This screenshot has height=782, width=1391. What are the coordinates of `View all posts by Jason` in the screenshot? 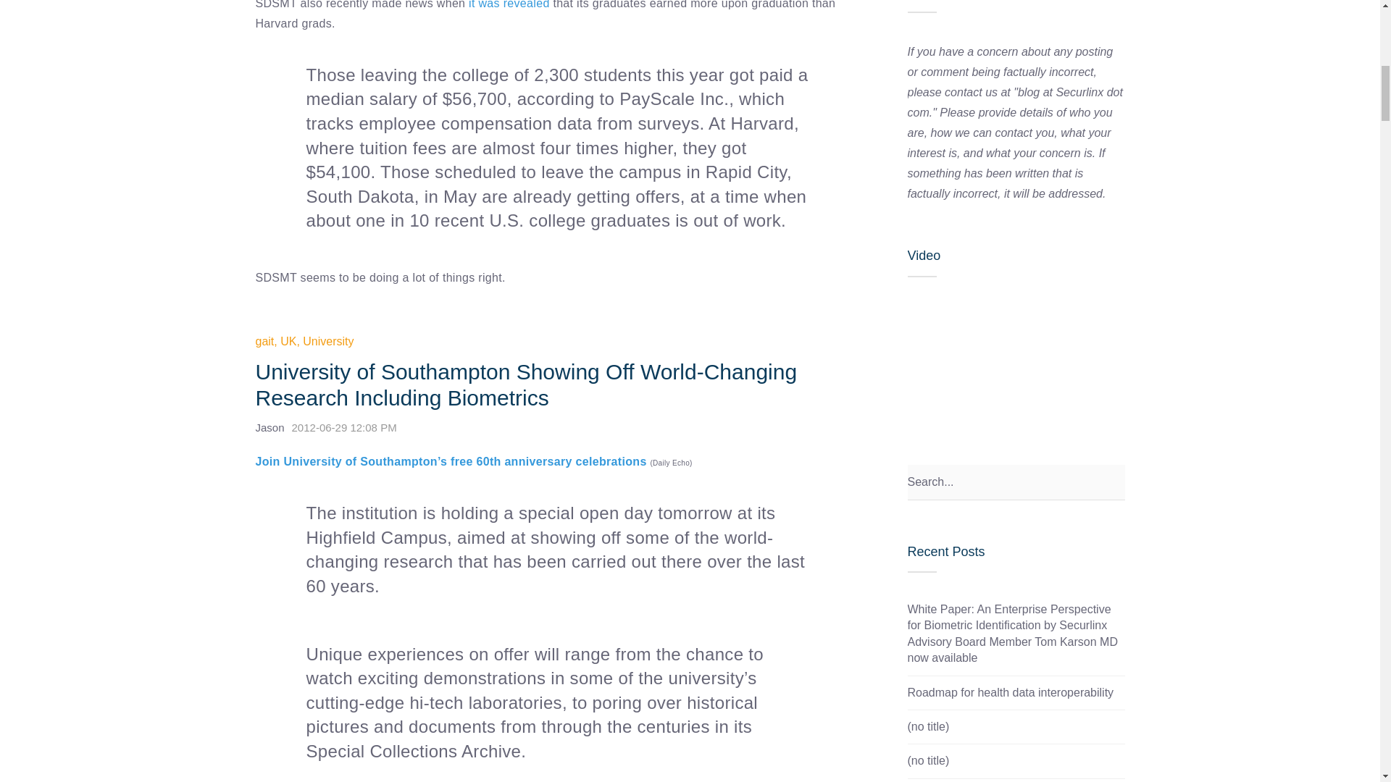 It's located at (269, 427).